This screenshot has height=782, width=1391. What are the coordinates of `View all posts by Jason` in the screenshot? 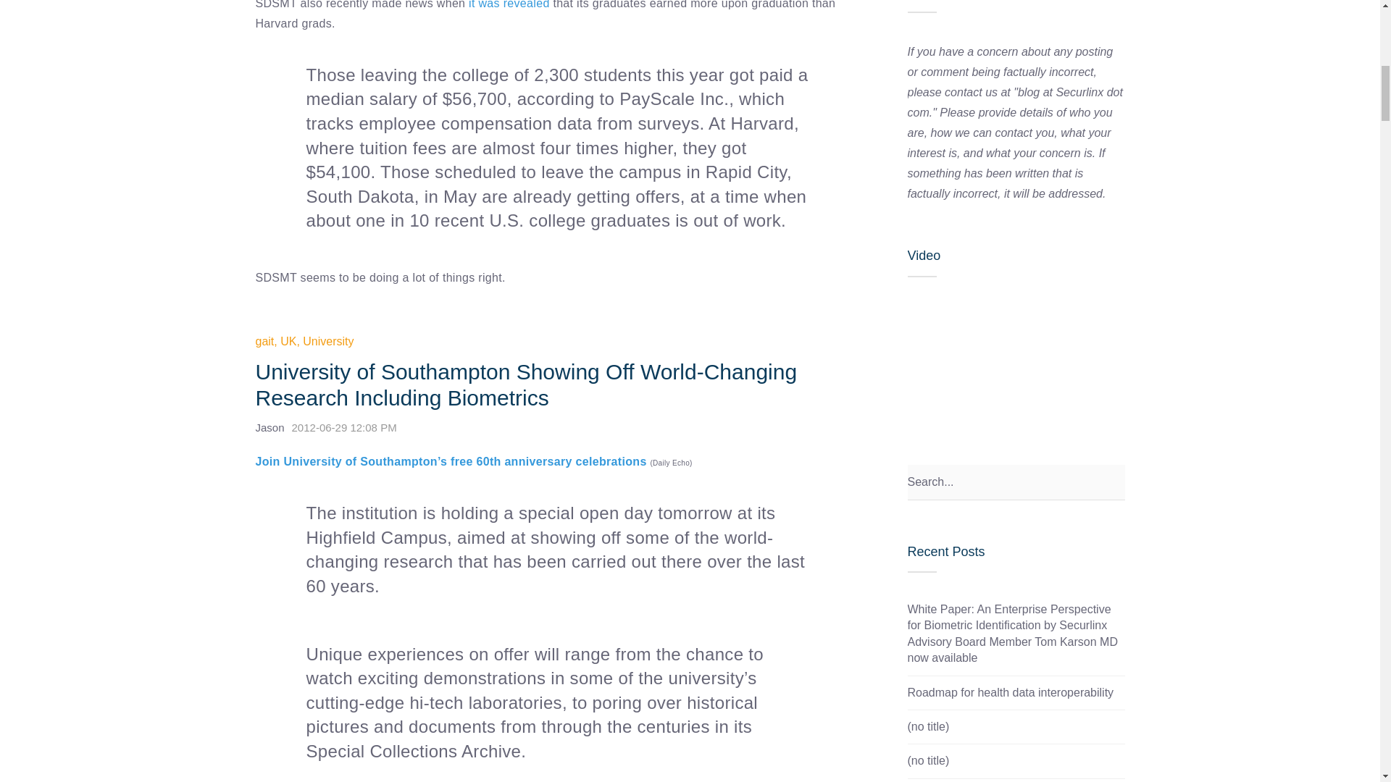 It's located at (269, 427).